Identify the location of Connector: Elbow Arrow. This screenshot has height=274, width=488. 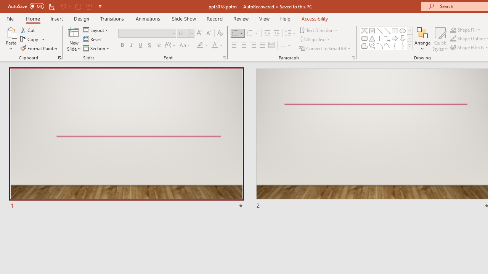
(387, 38).